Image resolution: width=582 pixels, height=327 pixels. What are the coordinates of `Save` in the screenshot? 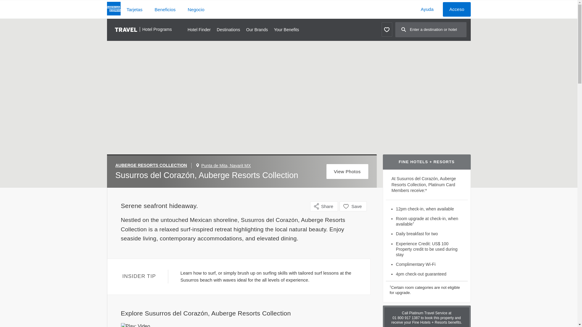 It's located at (353, 206).